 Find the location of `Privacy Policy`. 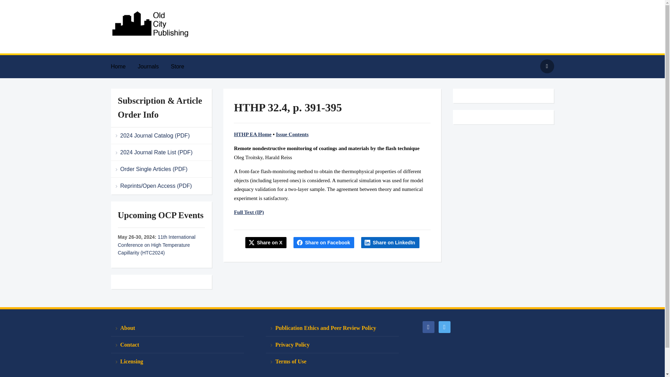

Privacy Policy is located at coordinates (332, 345).